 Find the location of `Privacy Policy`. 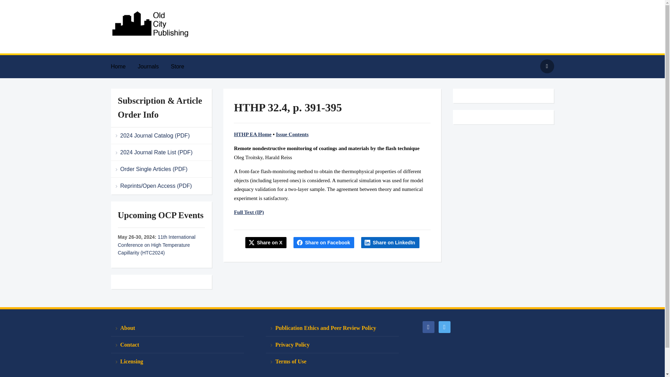

Privacy Policy is located at coordinates (332, 345).